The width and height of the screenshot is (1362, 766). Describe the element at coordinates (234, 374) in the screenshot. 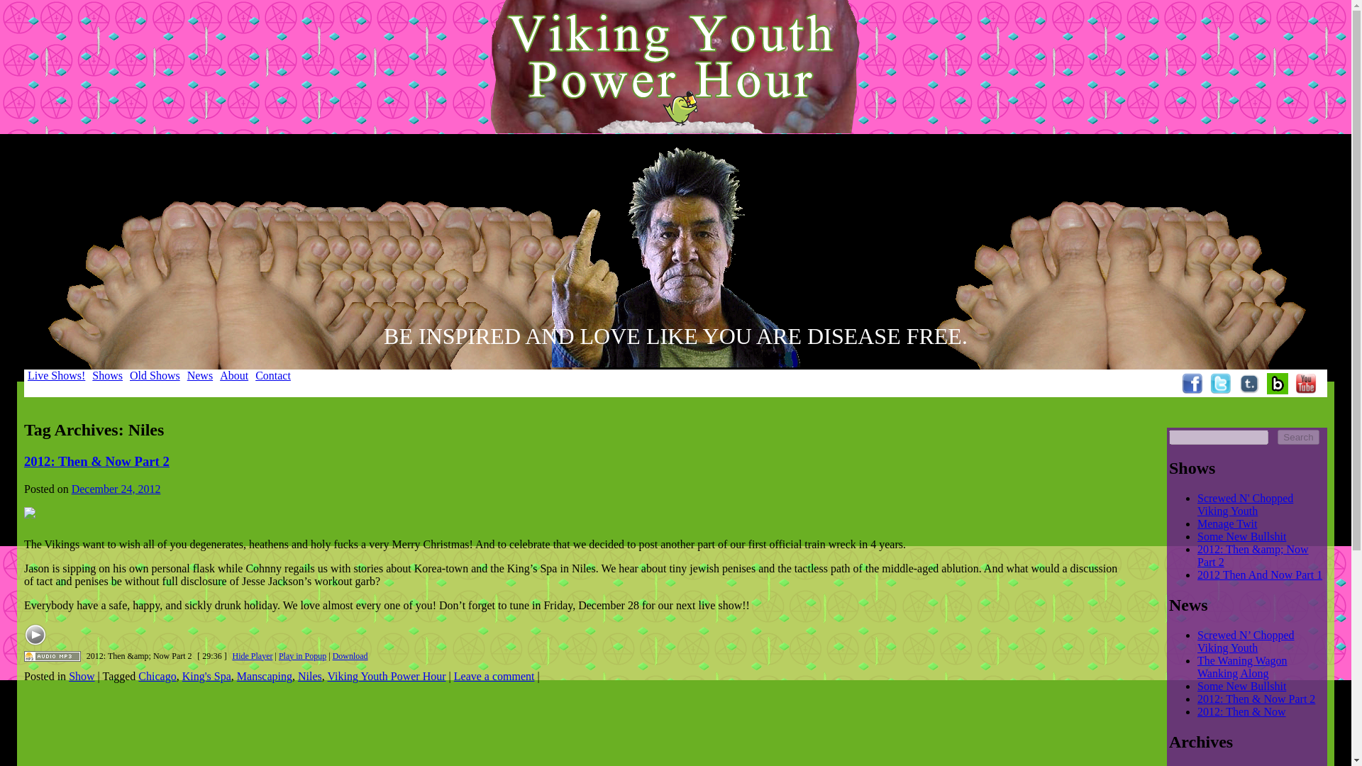

I see `About` at that location.